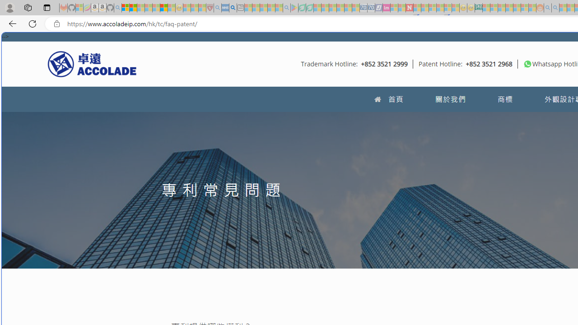  What do you see at coordinates (294, 8) in the screenshot?
I see `Bluey: Let's Play! - Apps on Google Play - Sleeping` at bounding box center [294, 8].